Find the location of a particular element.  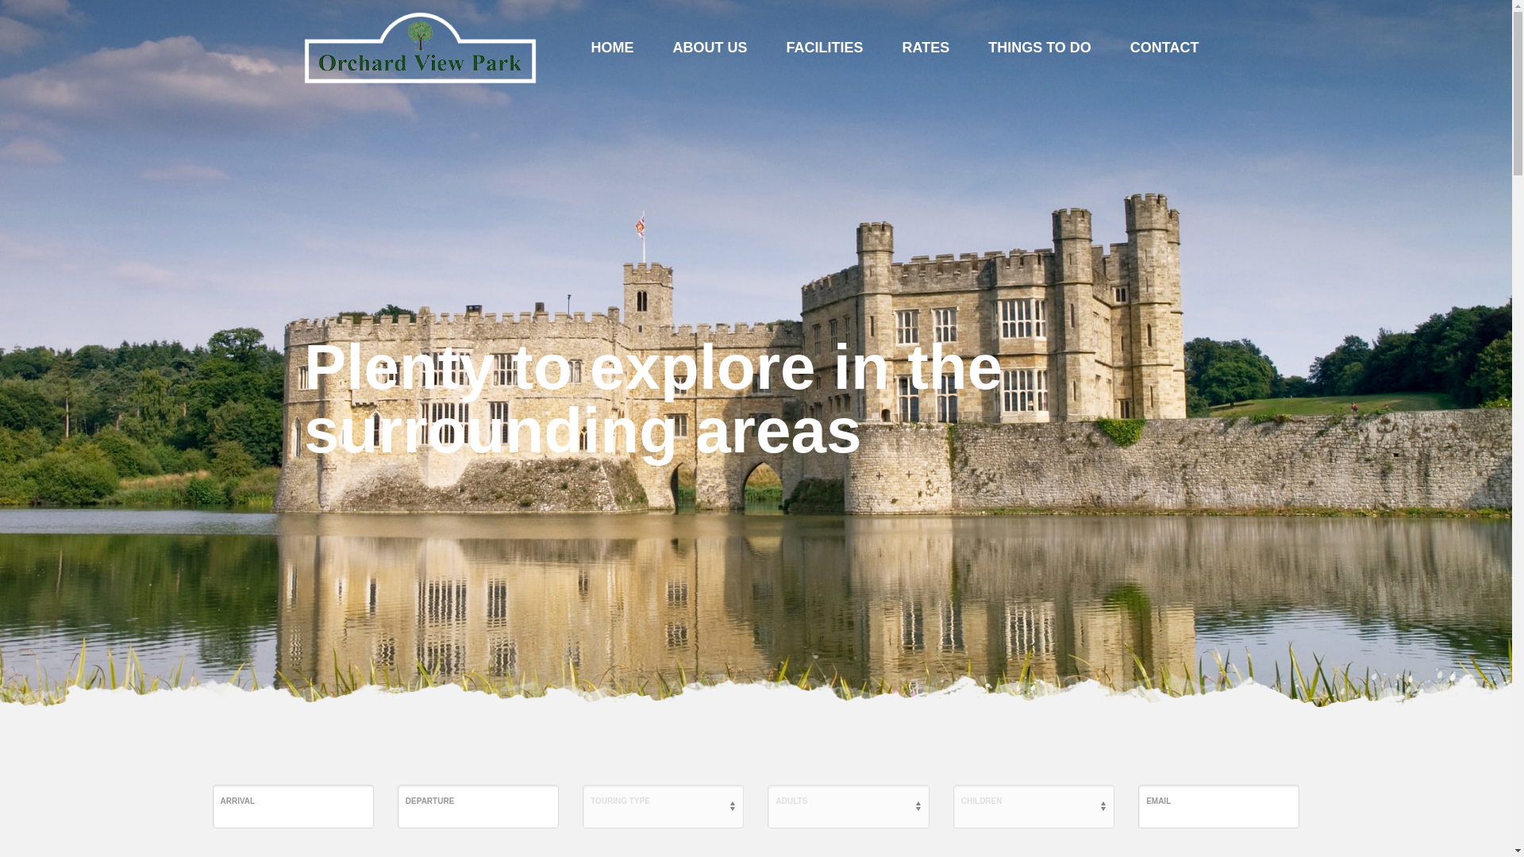

FACILITIES is located at coordinates (824, 47).